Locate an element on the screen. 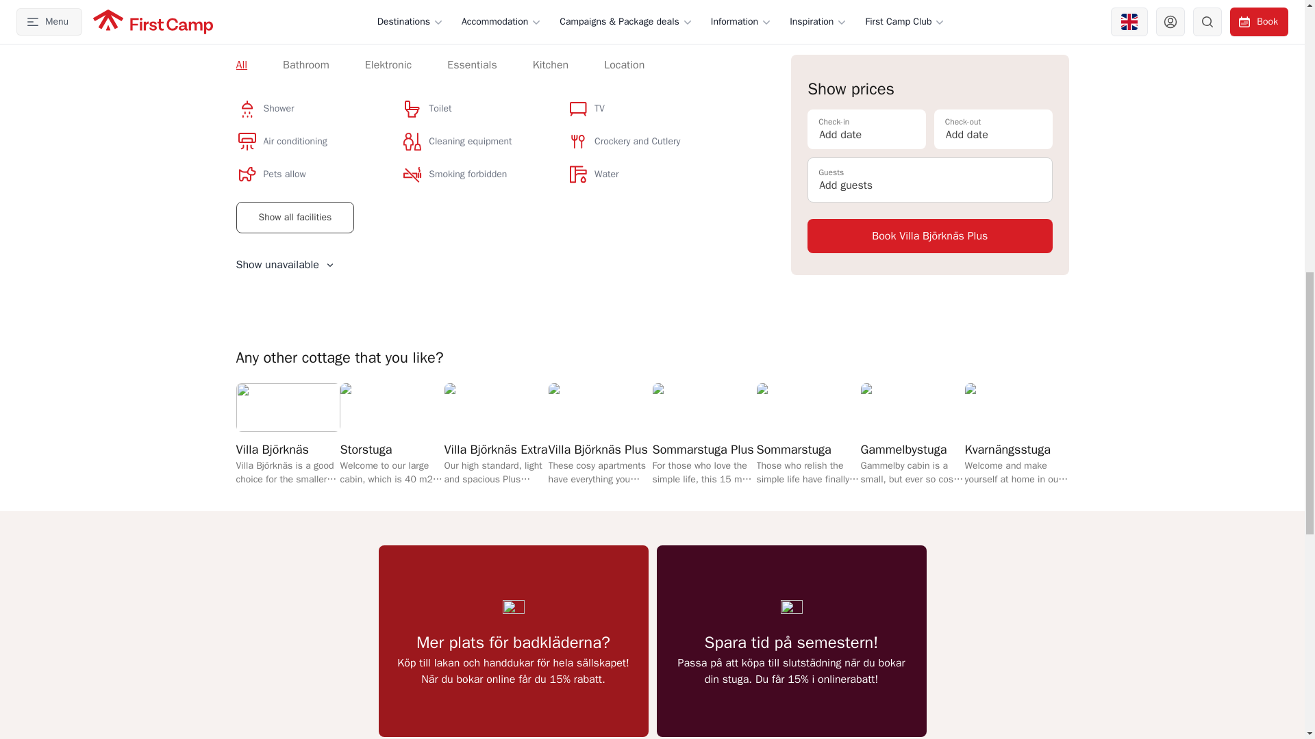 The height and width of the screenshot is (739, 1315). Location is located at coordinates (623, 64).